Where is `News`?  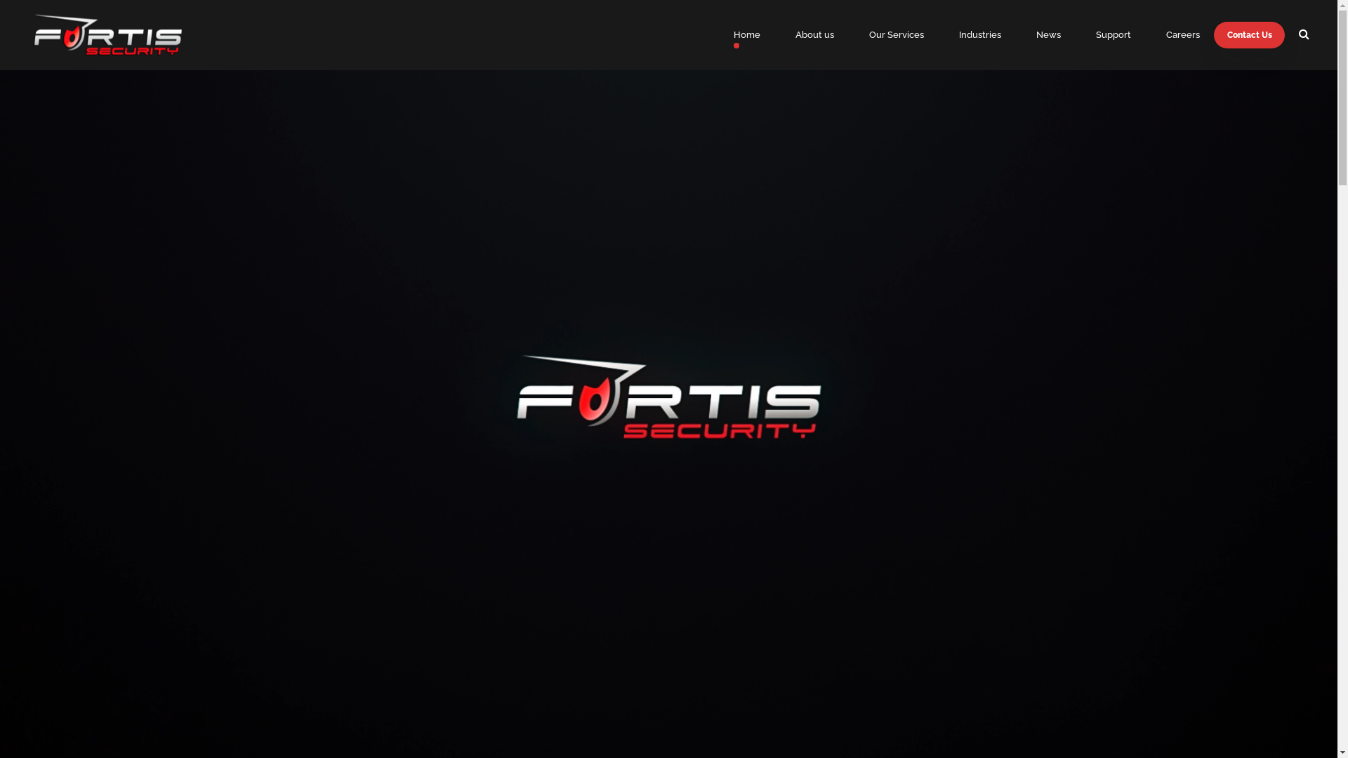
News is located at coordinates (1049, 35).